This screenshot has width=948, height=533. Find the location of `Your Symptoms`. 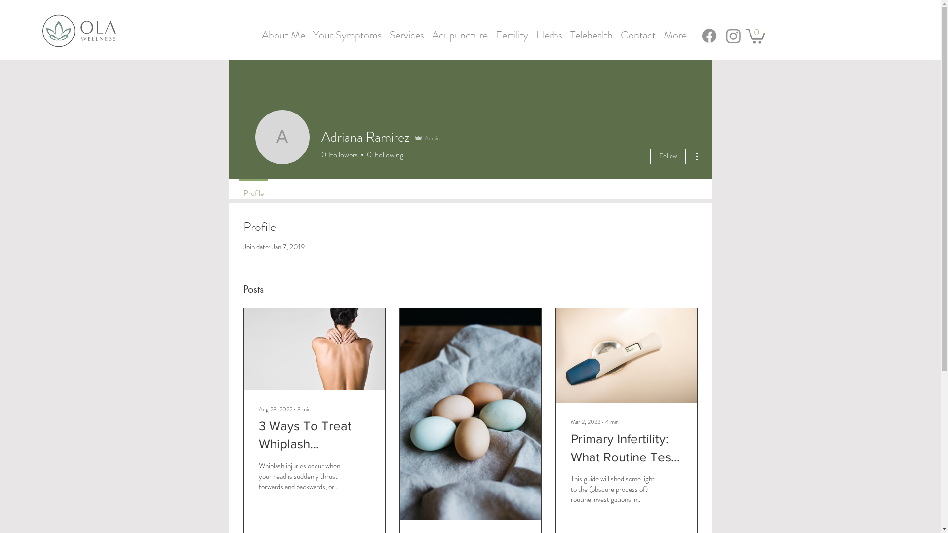

Your Symptoms is located at coordinates (348, 31).